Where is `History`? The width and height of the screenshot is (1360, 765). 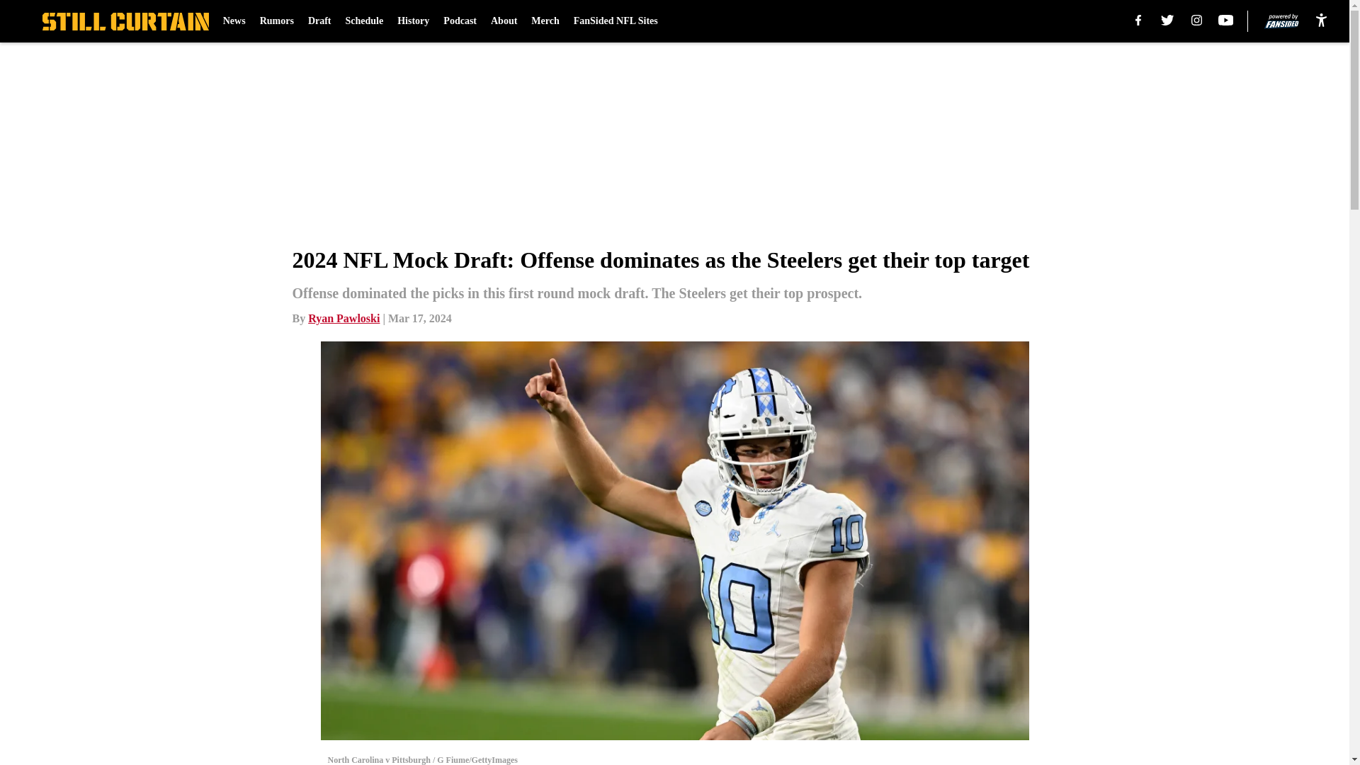
History is located at coordinates (413, 21).